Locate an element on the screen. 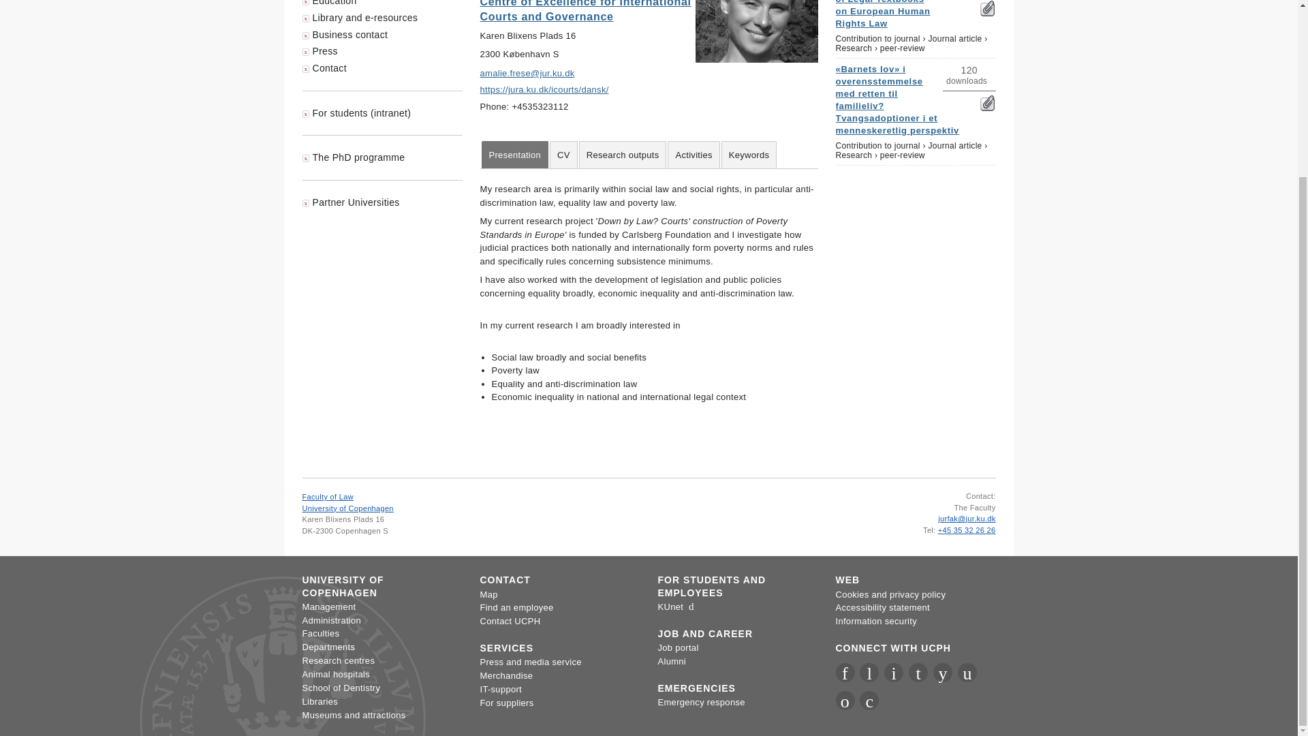  1 is located at coordinates (986, 8).